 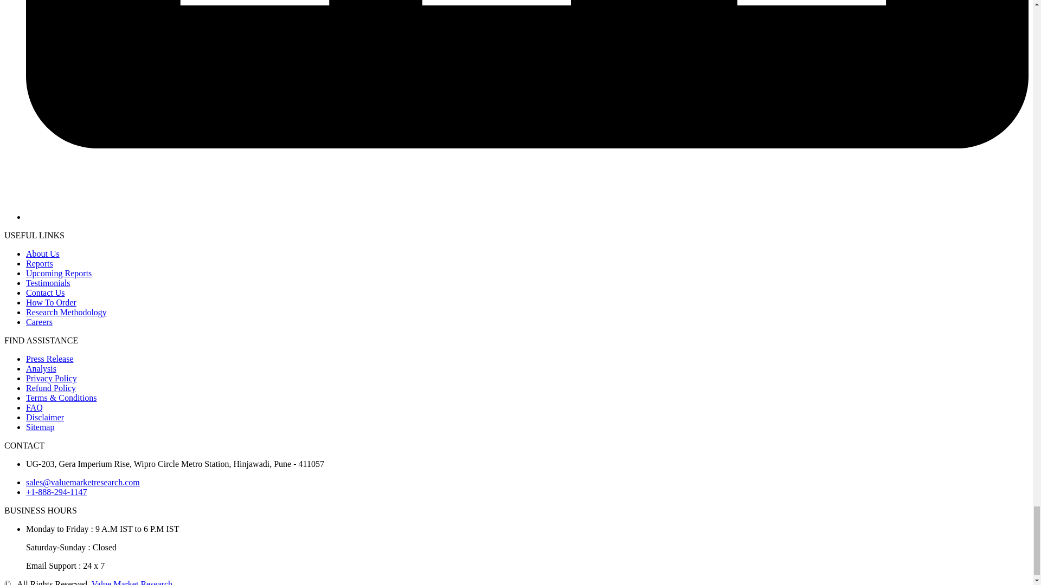 I want to click on Refund Policy, so click(x=51, y=388).